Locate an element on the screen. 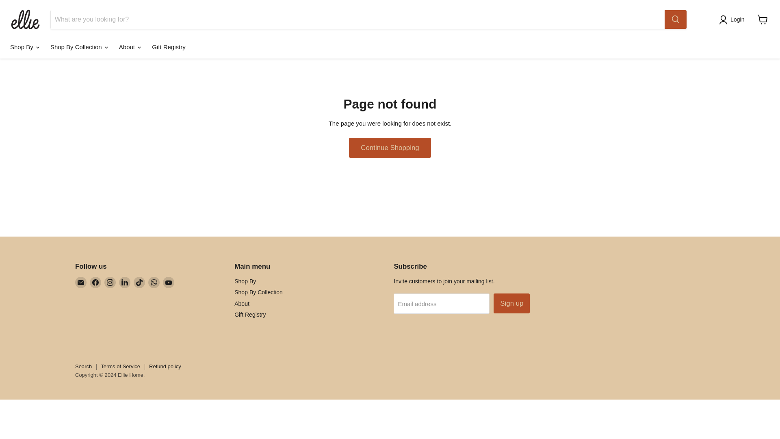  WhatsApp is located at coordinates (154, 282).